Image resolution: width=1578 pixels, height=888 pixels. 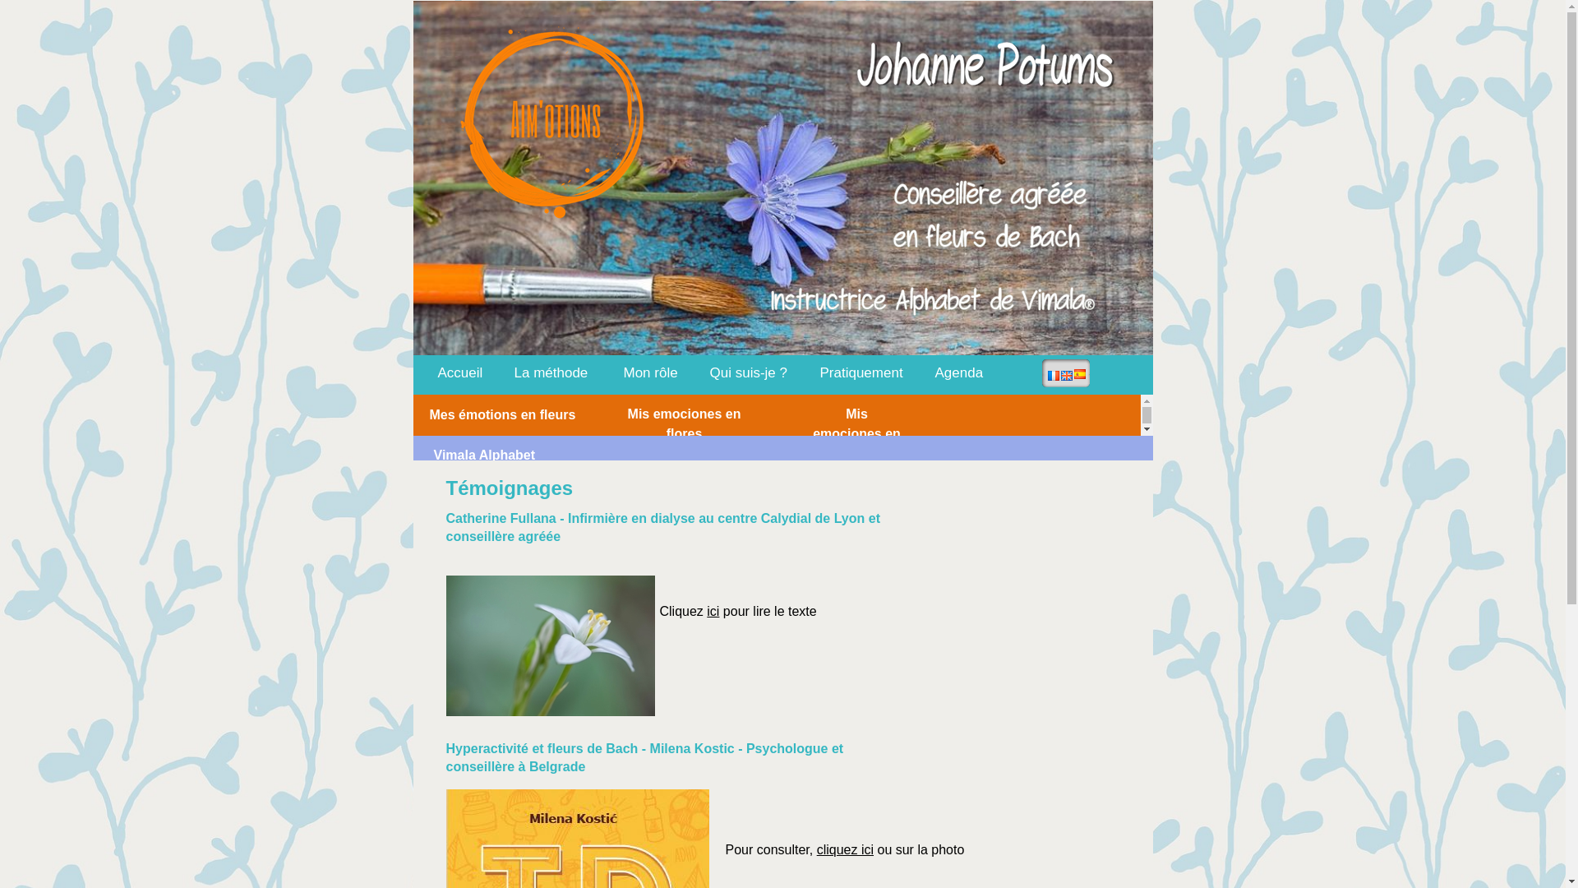 What do you see at coordinates (856, 432) in the screenshot?
I see `Mis emociones en flores` at bounding box center [856, 432].